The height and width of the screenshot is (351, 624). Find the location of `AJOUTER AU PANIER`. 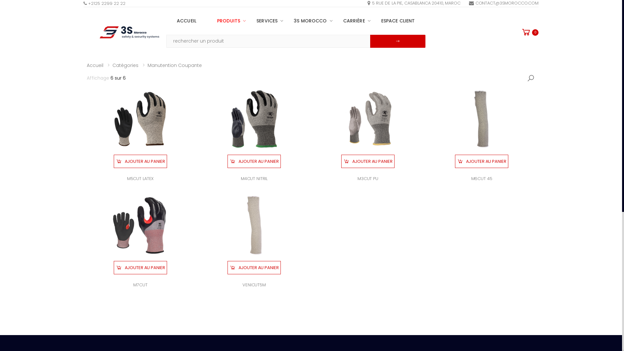

AJOUTER AU PANIER is located at coordinates (254, 268).